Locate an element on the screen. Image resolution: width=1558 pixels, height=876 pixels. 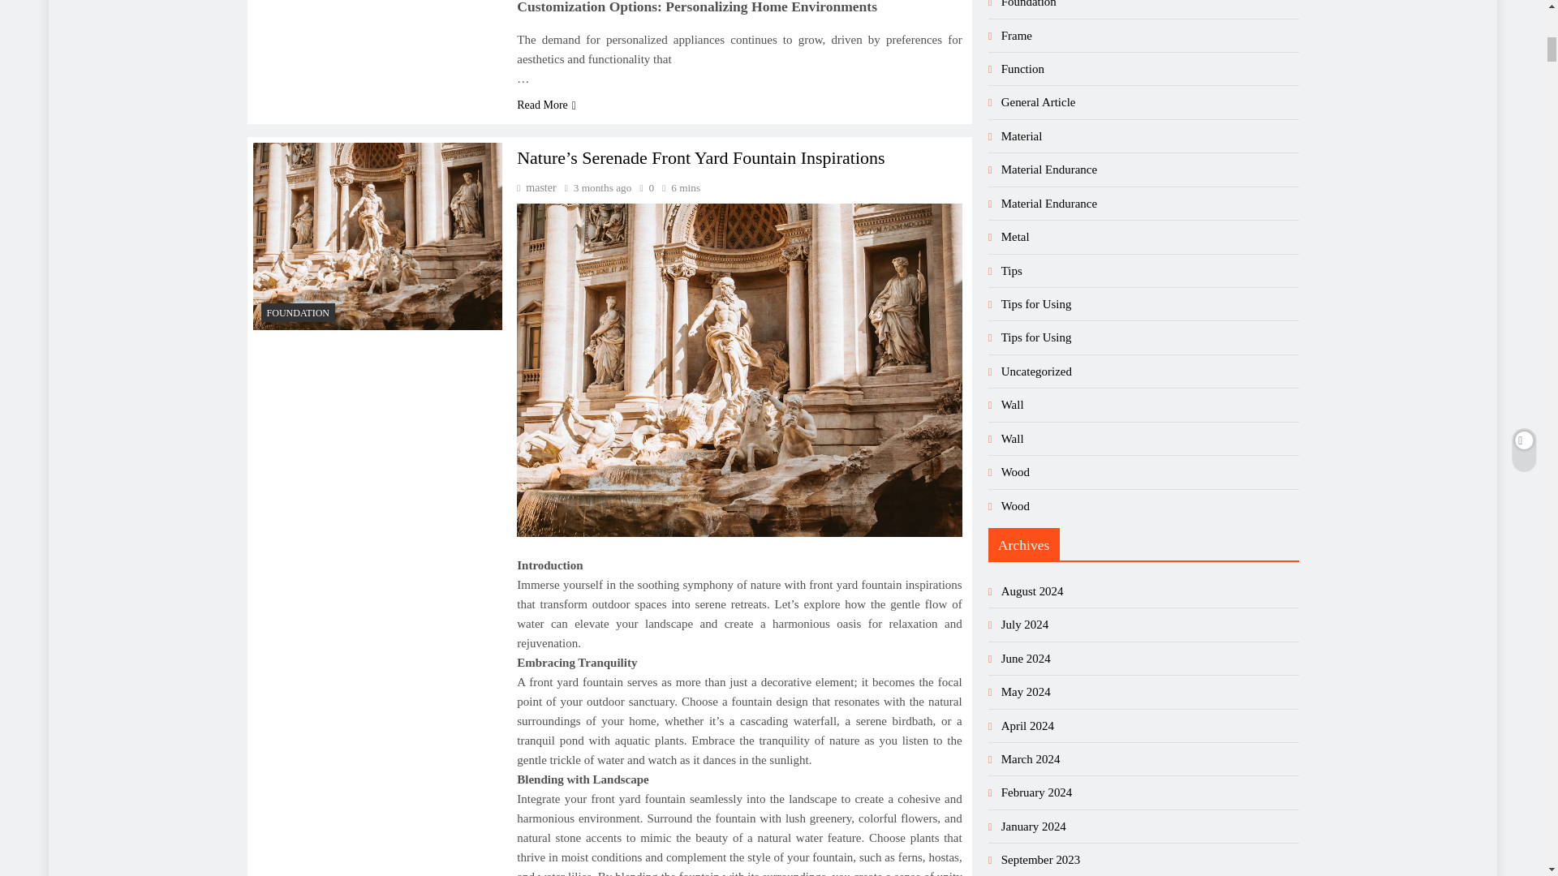
3 months ago is located at coordinates (602, 187).